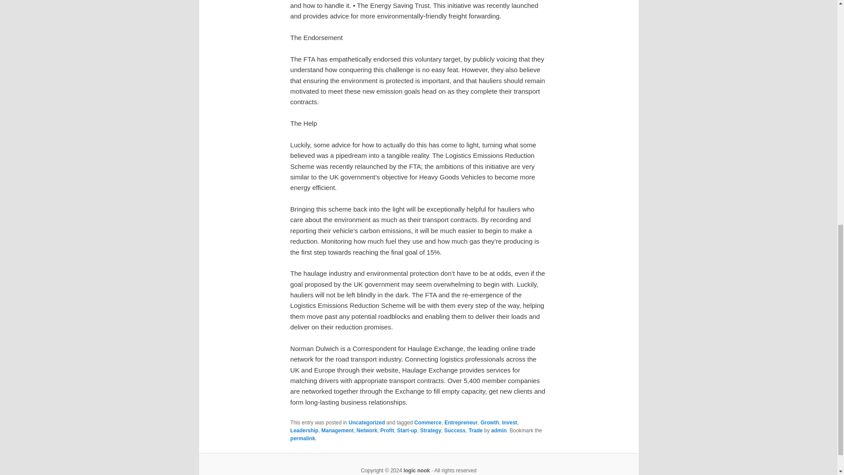 The image size is (844, 475). What do you see at coordinates (302, 438) in the screenshot?
I see `permalink` at bounding box center [302, 438].